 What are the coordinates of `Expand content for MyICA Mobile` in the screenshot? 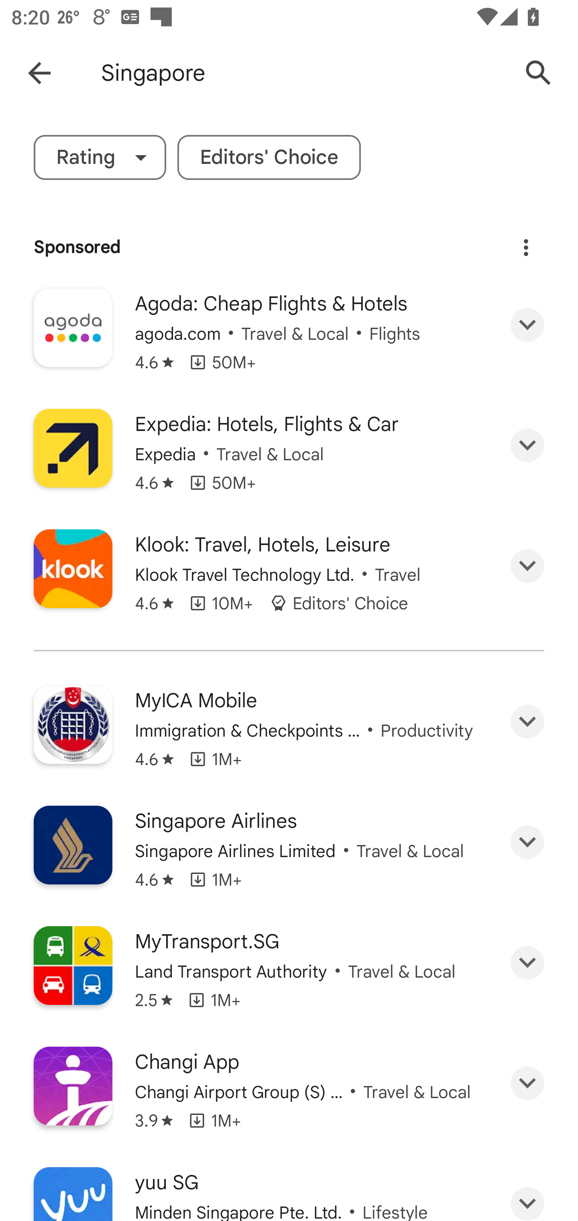 It's located at (527, 721).